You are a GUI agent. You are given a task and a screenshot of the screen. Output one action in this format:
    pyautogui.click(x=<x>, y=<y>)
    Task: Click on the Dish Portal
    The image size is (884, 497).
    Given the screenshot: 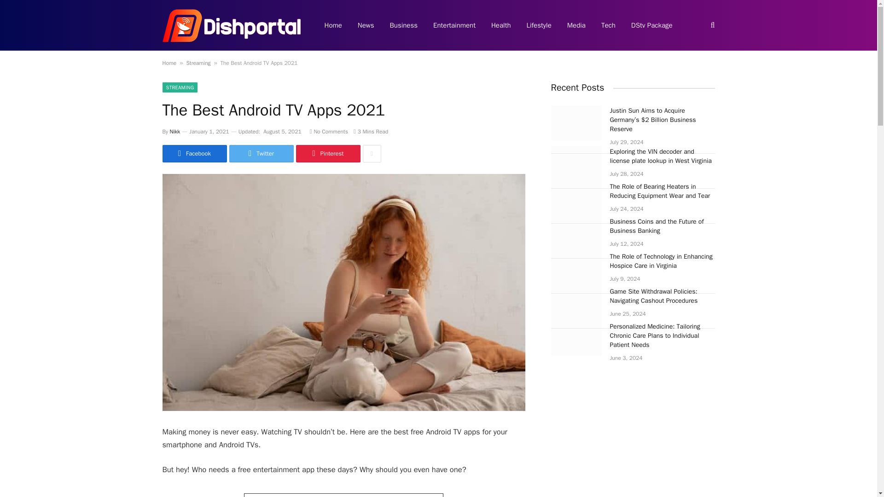 What is the action you would take?
    pyautogui.click(x=231, y=25)
    